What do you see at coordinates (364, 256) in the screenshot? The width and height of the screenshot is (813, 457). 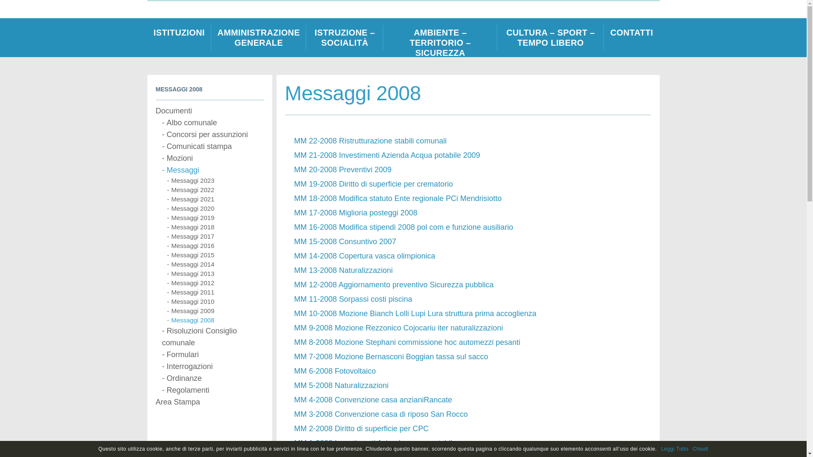 I see `MM 14-2008 Copertura vasca olimpionica` at bounding box center [364, 256].